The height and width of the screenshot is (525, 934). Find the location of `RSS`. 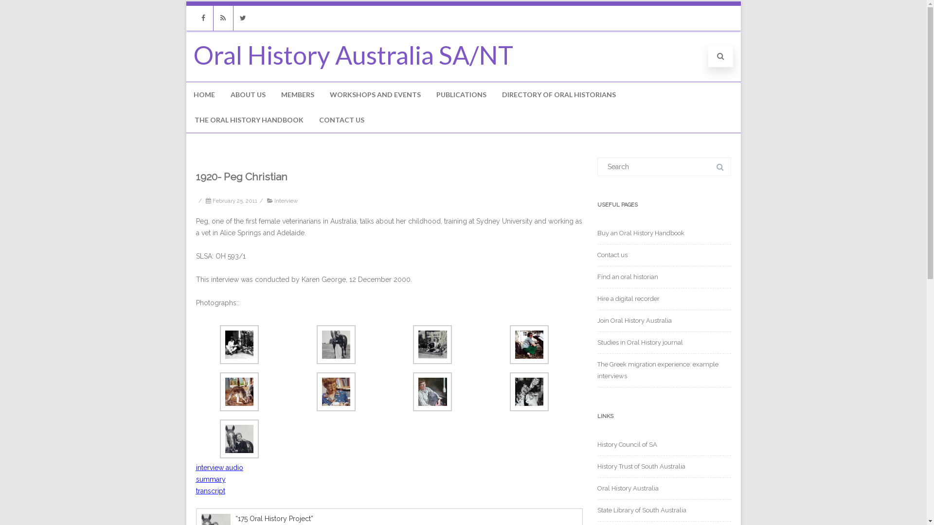

RSS is located at coordinates (223, 18).